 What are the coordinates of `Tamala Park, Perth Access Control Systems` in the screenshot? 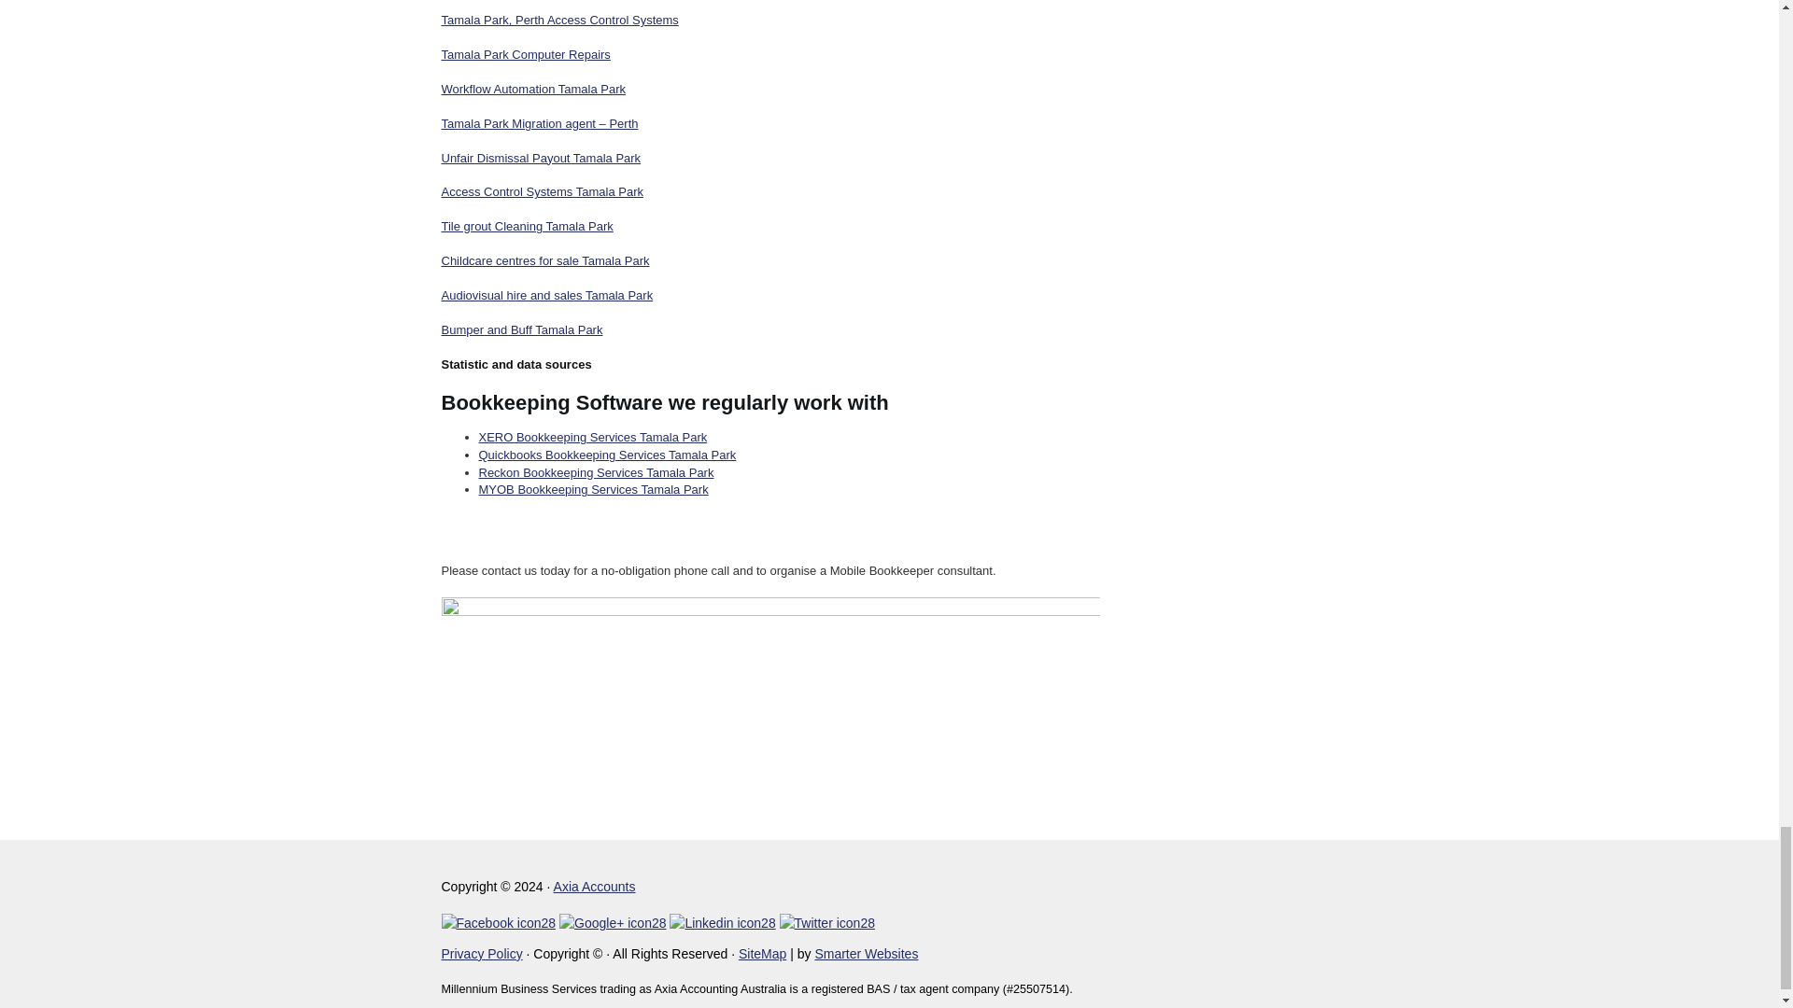 It's located at (558, 21).